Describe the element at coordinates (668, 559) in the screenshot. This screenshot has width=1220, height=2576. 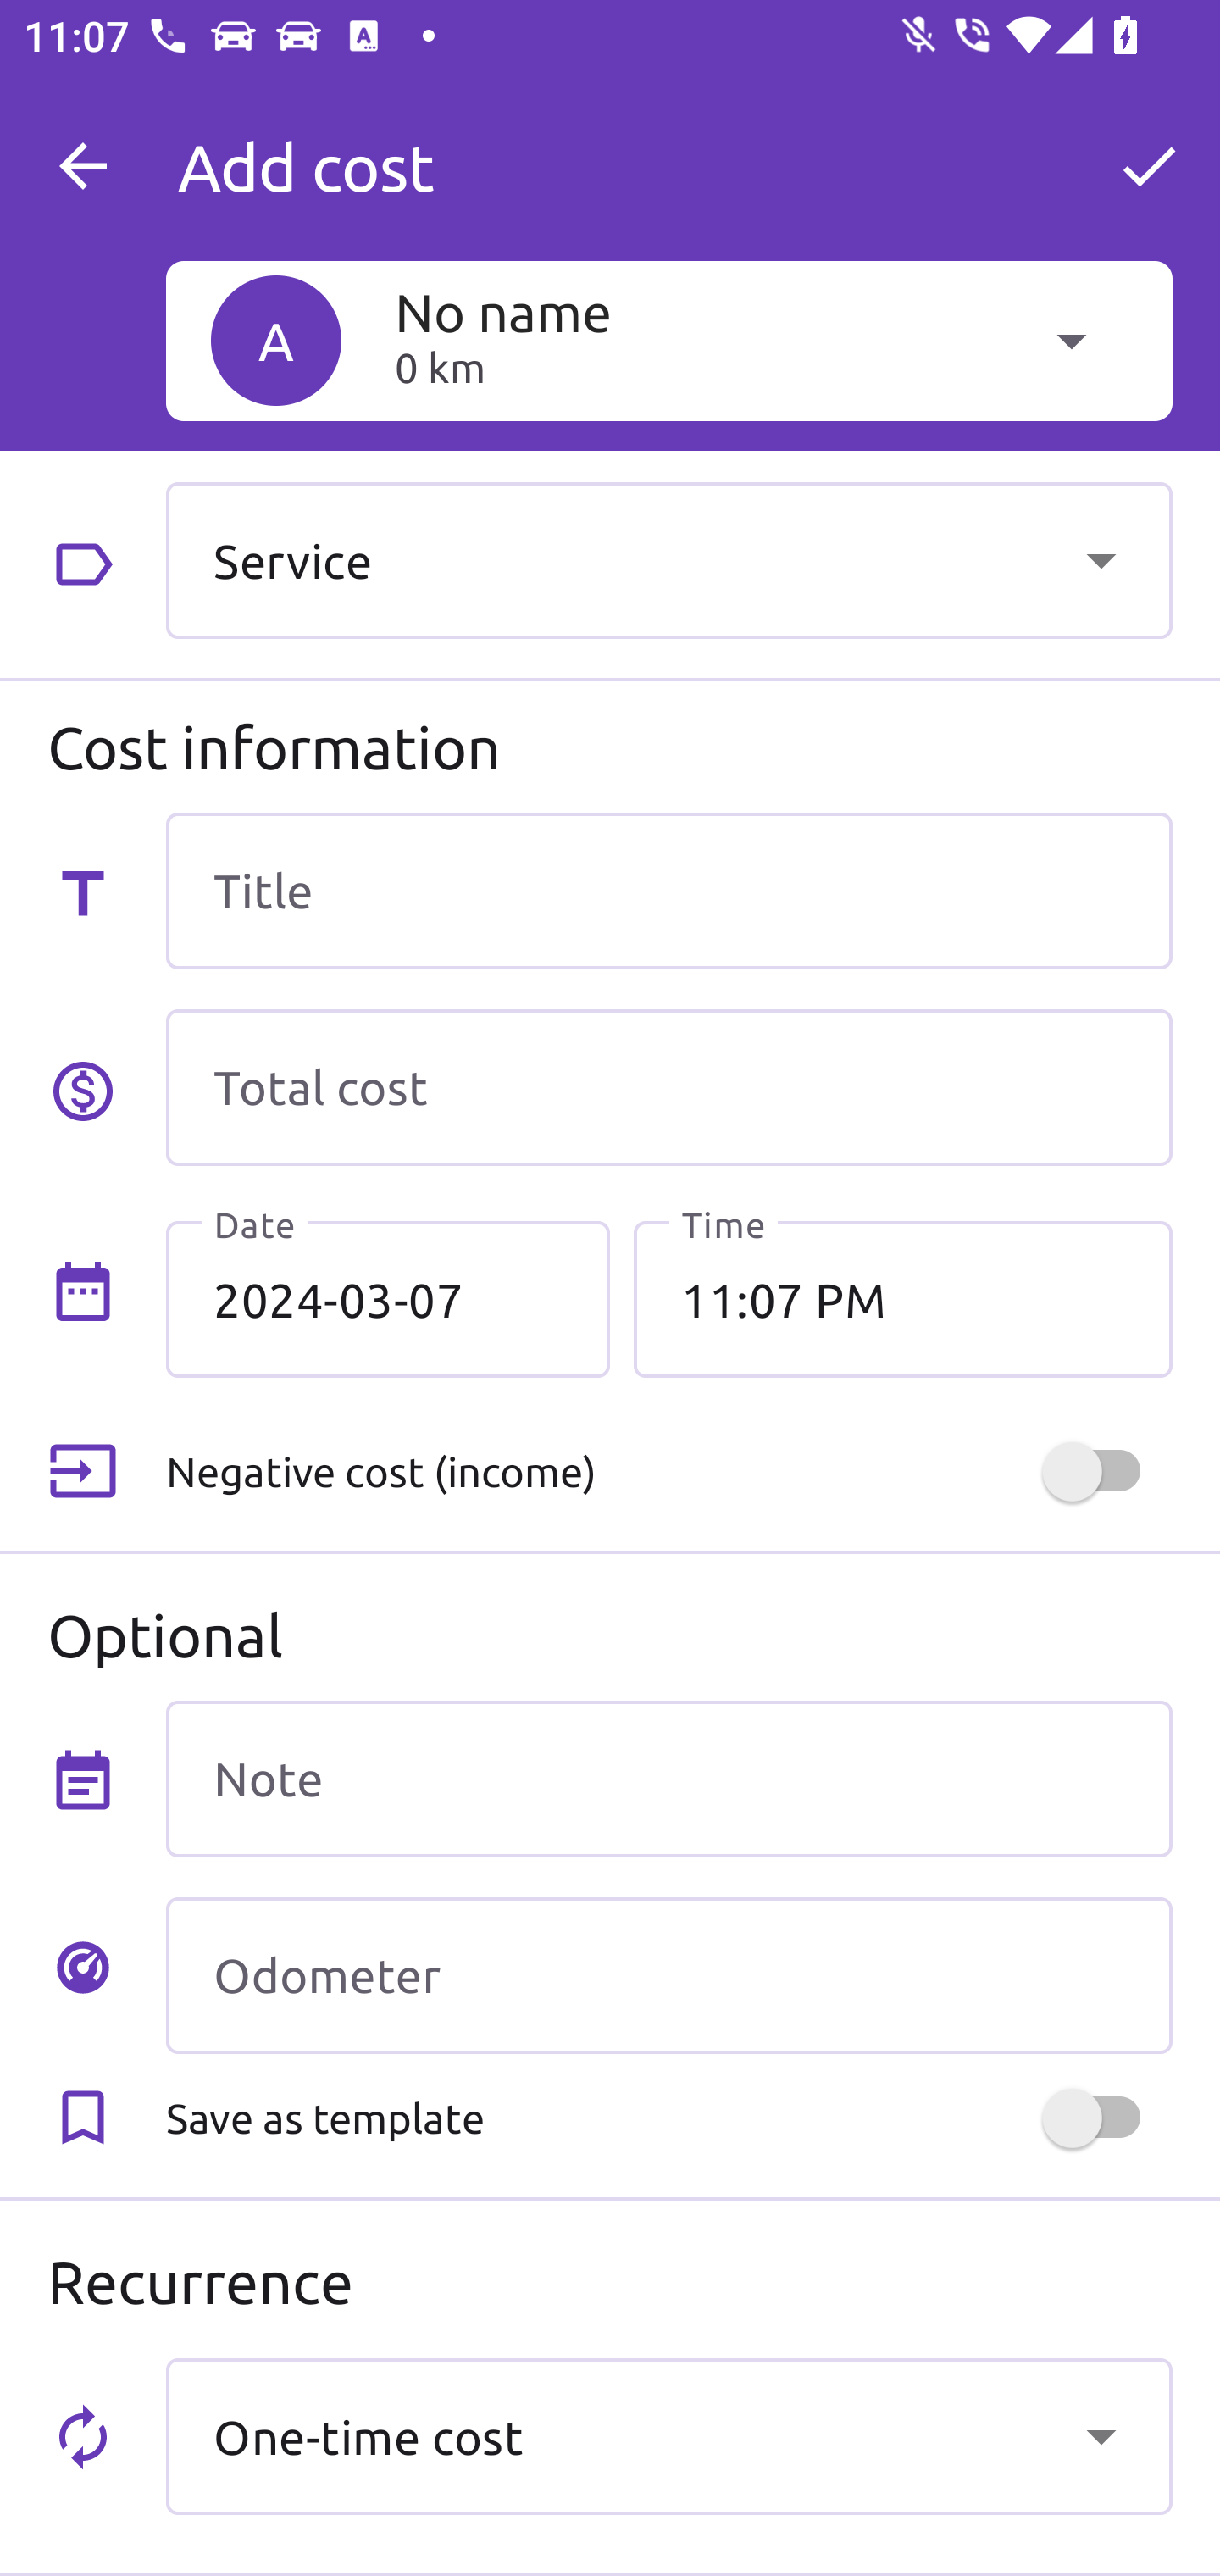
I see `Service` at that location.